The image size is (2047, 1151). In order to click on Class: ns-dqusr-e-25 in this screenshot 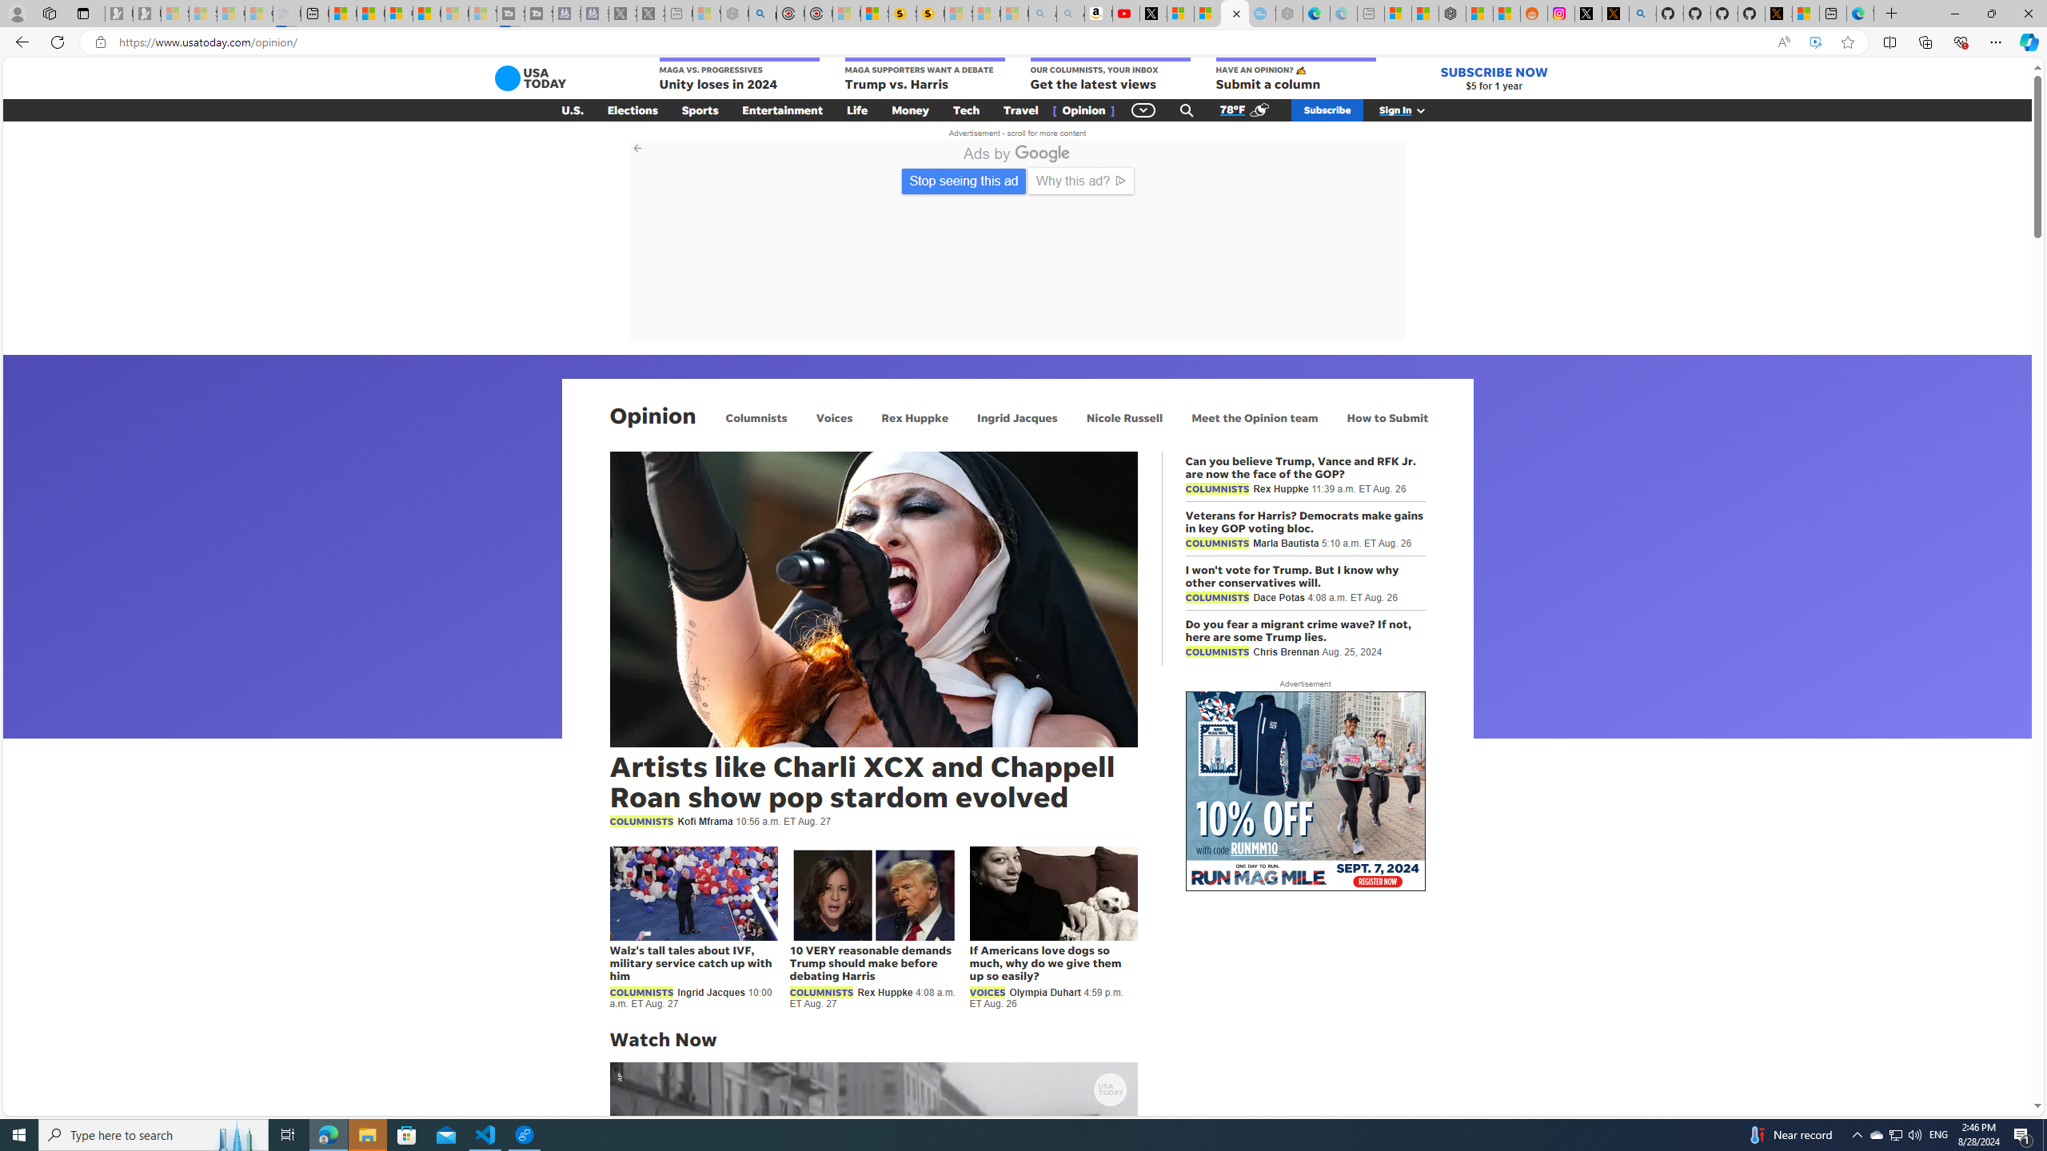, I will do `click(1374, 309)`.